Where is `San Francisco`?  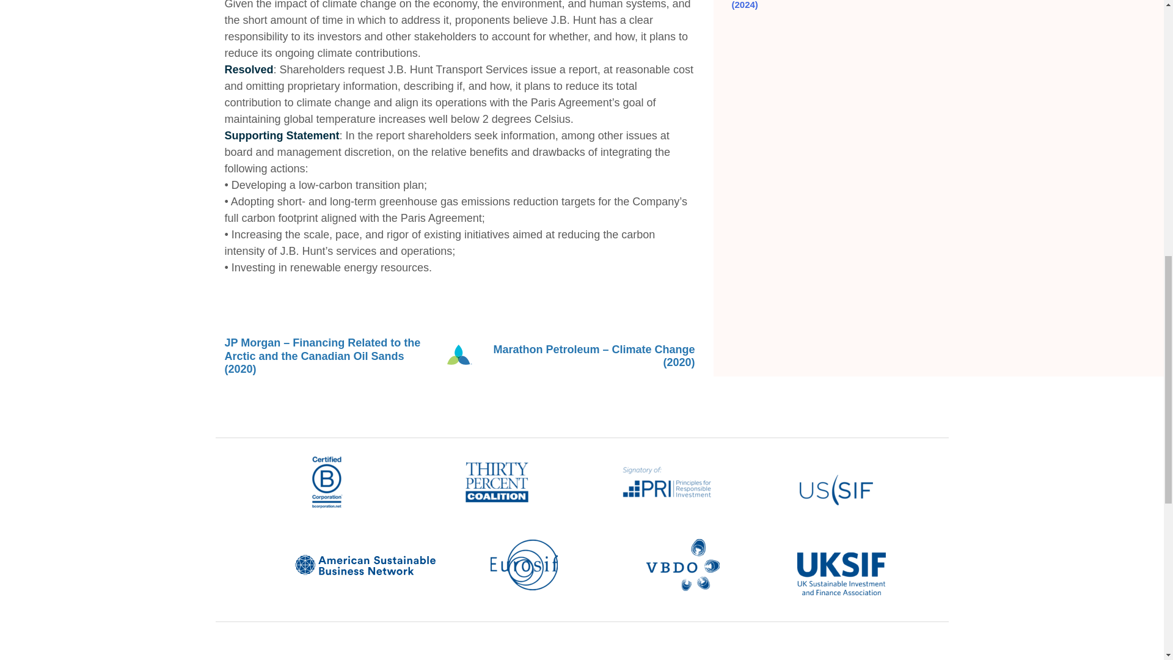 San Francisco is located at coordinates (789, 659).